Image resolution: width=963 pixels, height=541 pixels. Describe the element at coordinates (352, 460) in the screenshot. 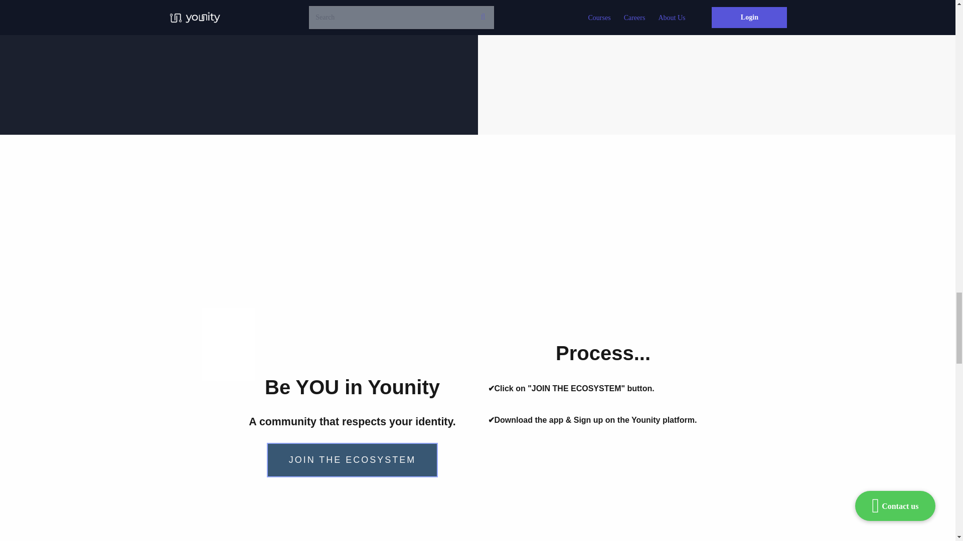

I see `JOIN THE ECOSYSTEM` at that location.